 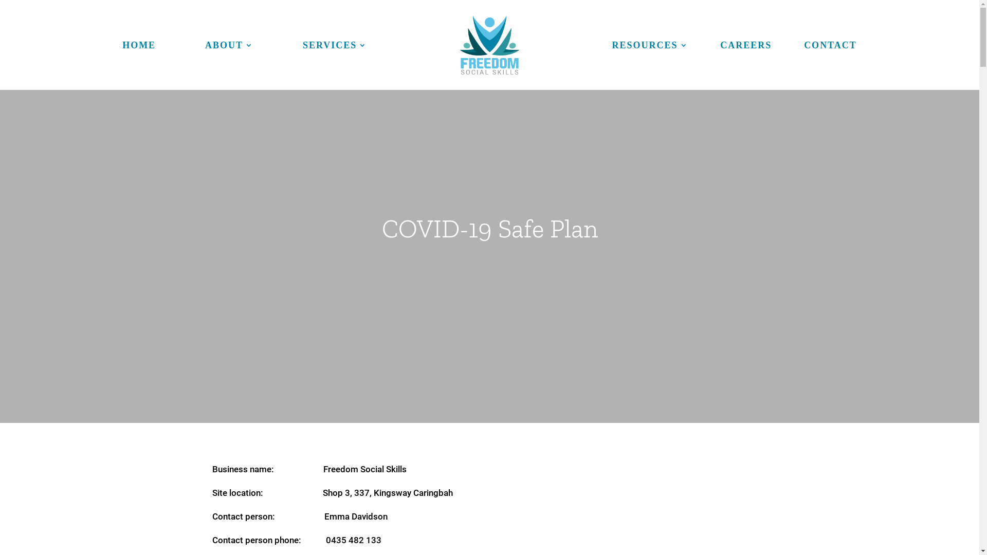 What do you see at coordinates (229, 47) in the screenshot?
I see `ABOUT` at bounding box center [229, 47].